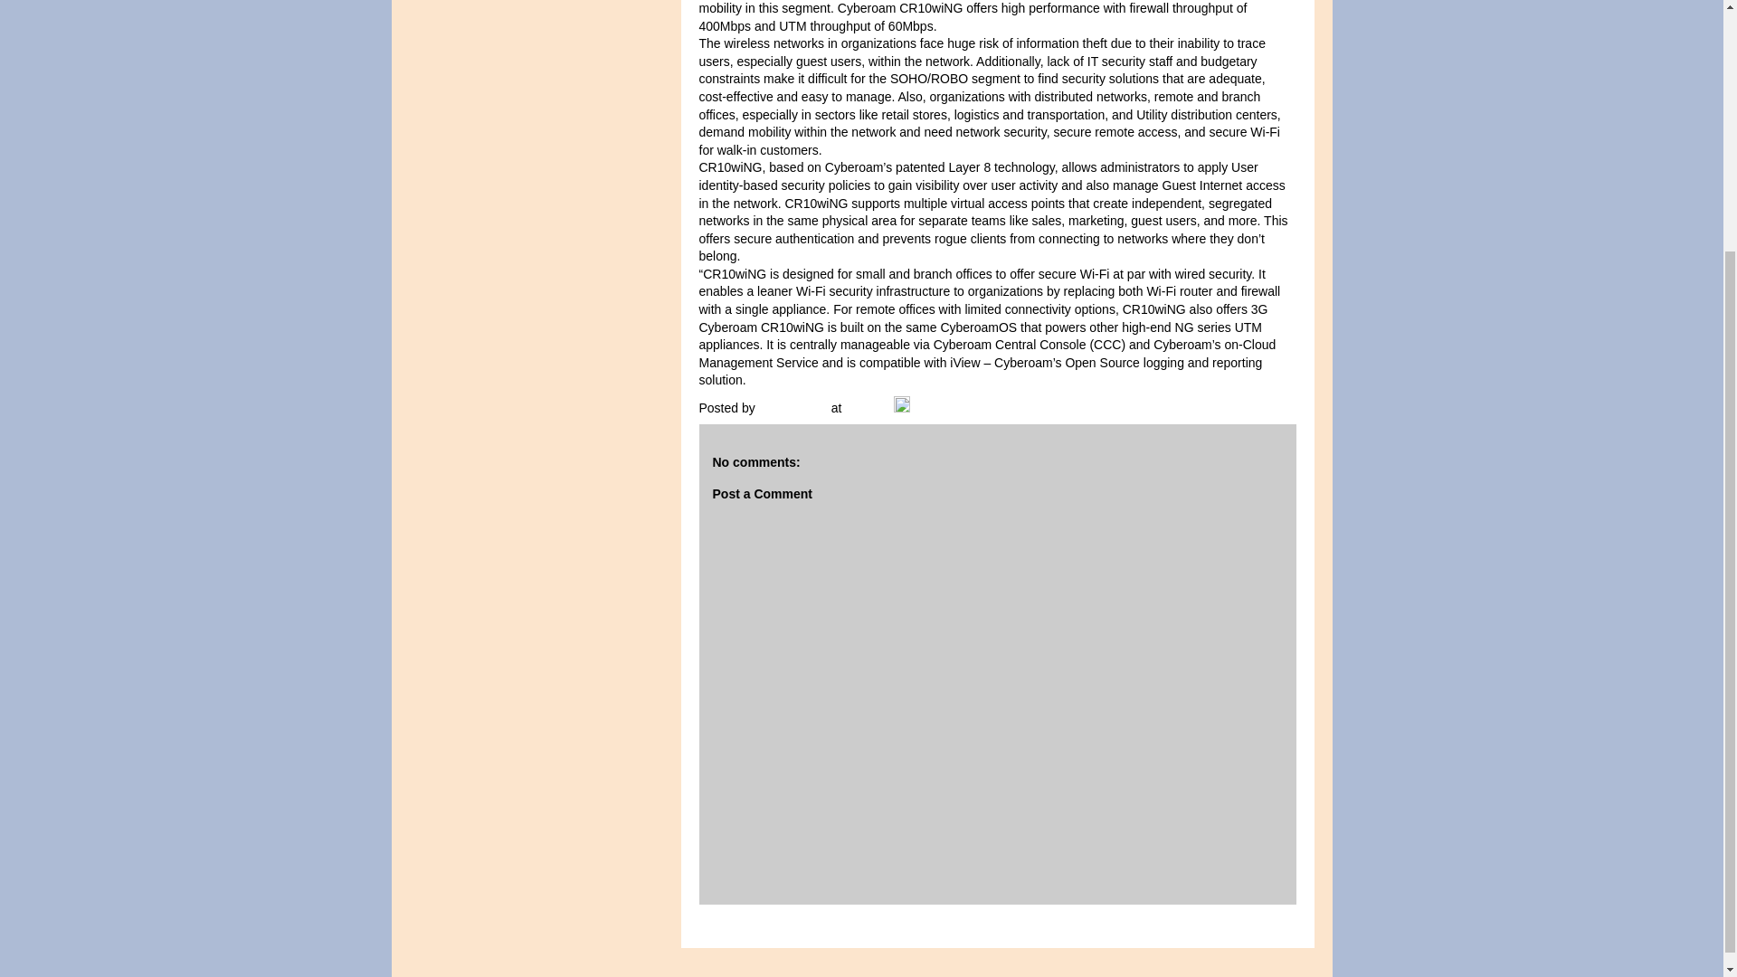 This screenshot has width=1737, height=977. Describe the element at coordinates (795, 407) in the screenshot. I see `author profile` at that location.